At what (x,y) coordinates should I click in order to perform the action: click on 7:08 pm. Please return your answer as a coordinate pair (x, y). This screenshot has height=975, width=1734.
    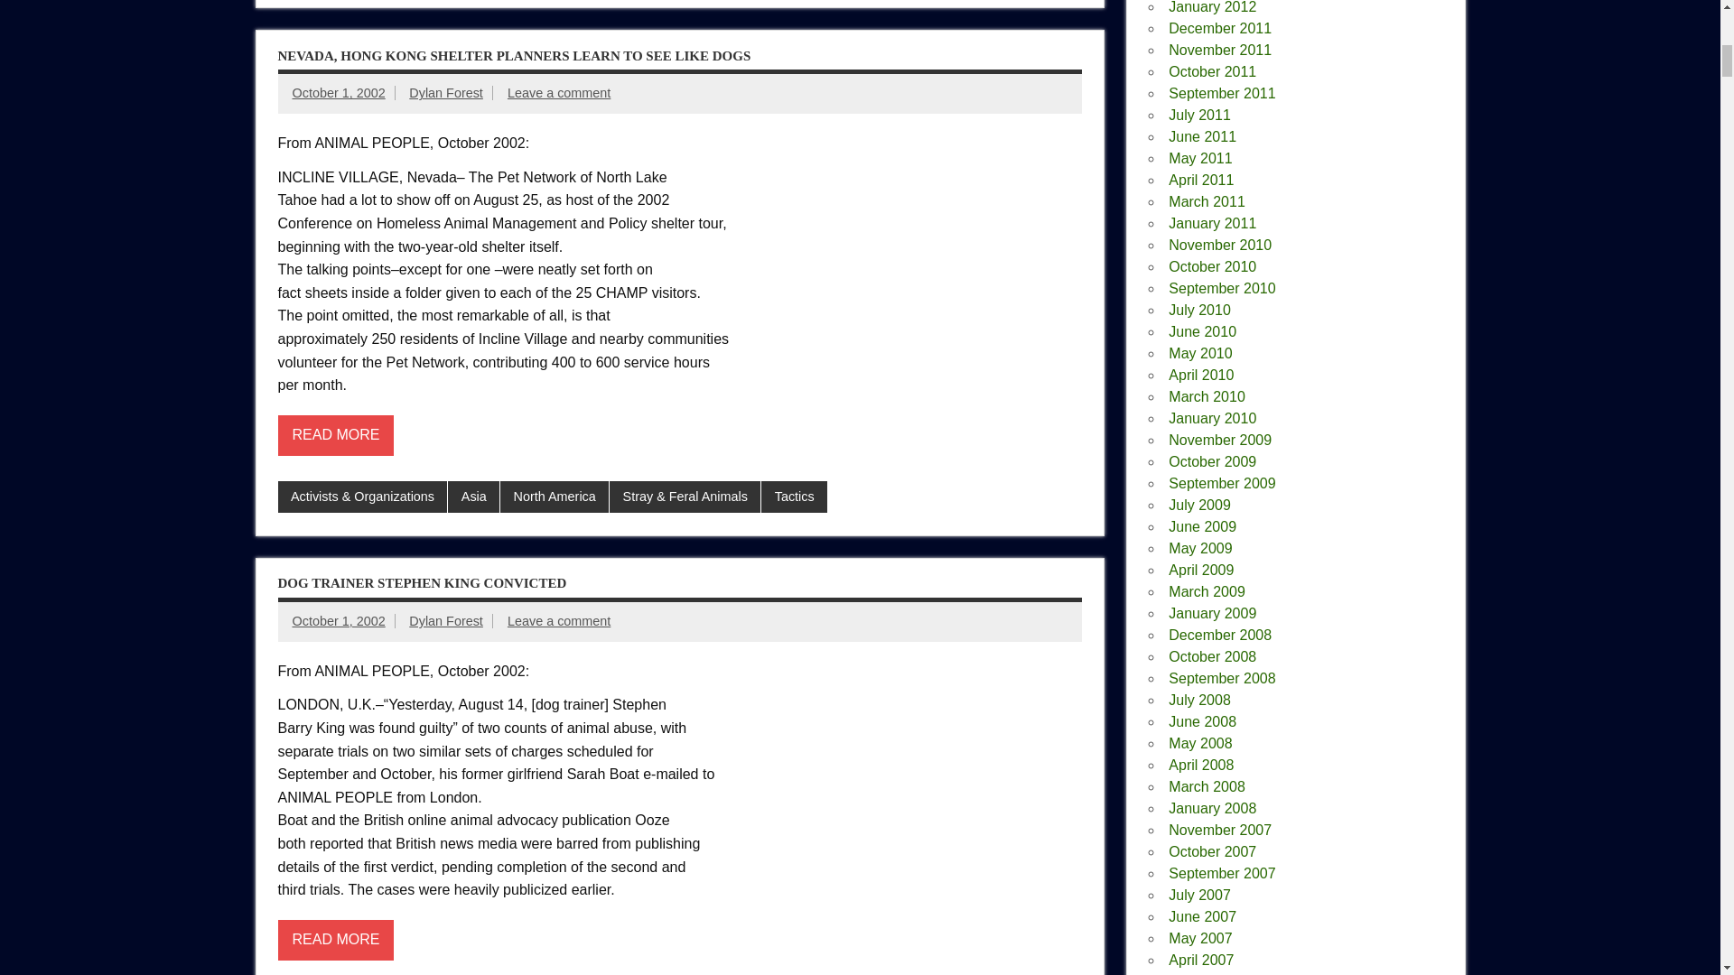
    Looking at the image, I should click on (339, 93).